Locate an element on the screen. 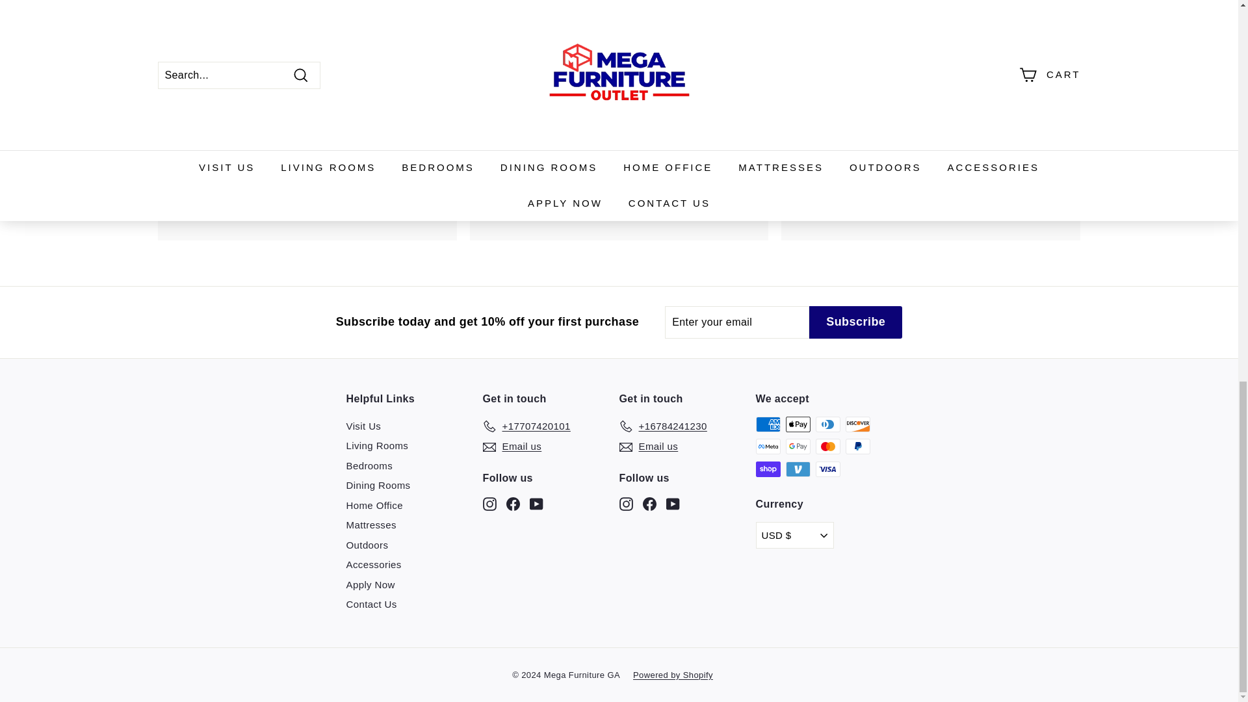  Mega Furniture GA on Instagram is located at coordinates (625, 503).